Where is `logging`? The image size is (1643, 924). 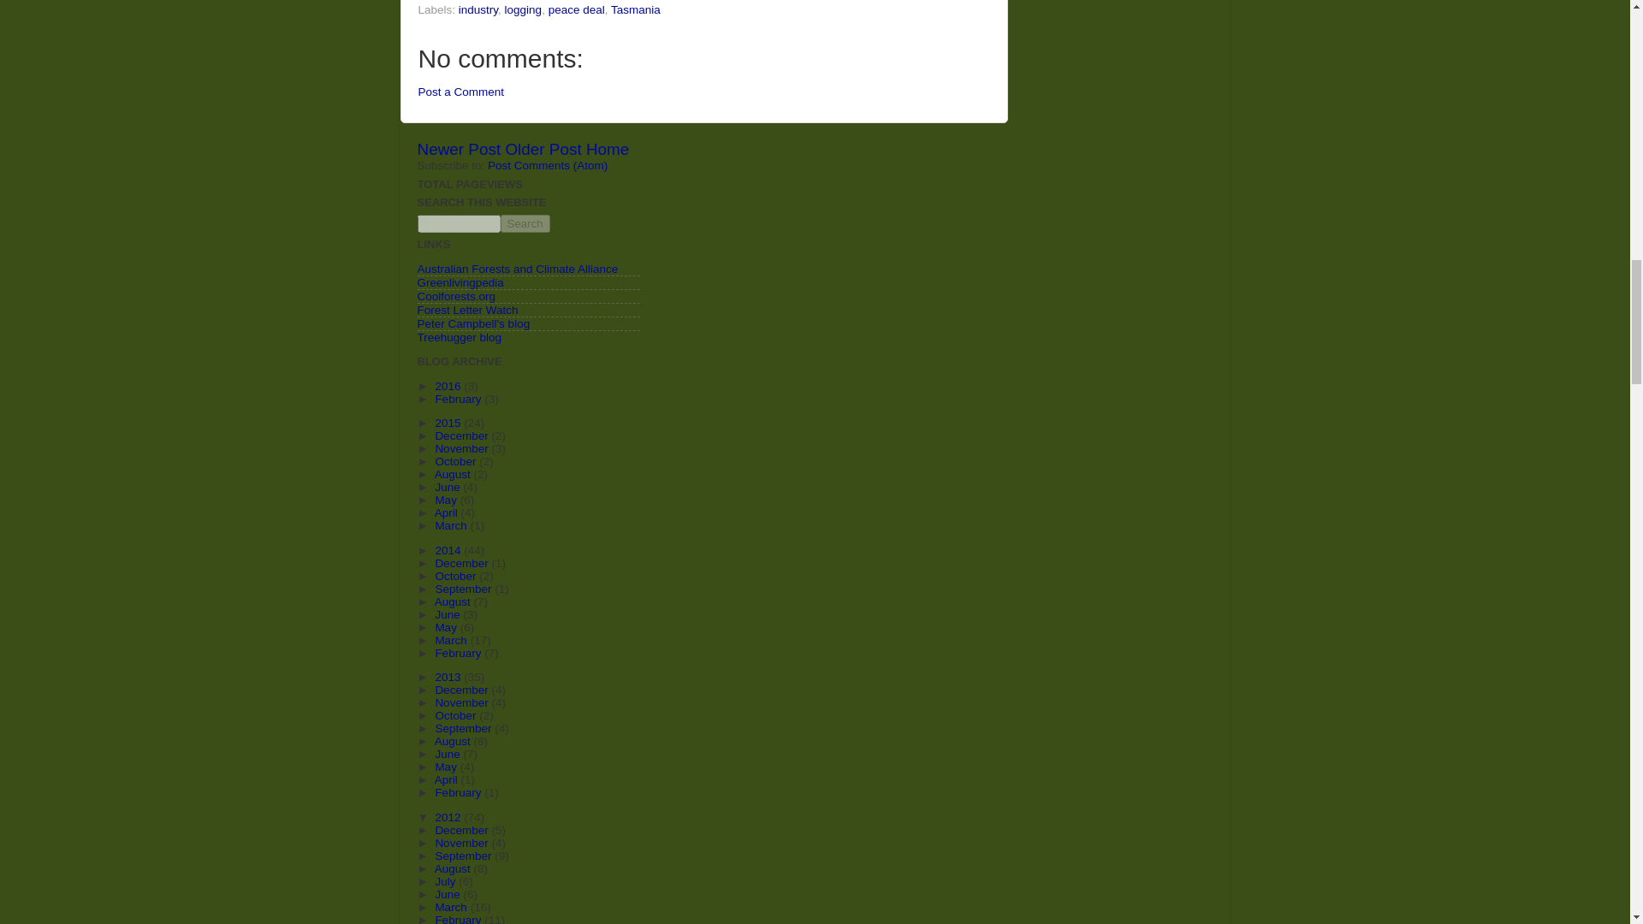 logging is located at coordinates (523, 10).